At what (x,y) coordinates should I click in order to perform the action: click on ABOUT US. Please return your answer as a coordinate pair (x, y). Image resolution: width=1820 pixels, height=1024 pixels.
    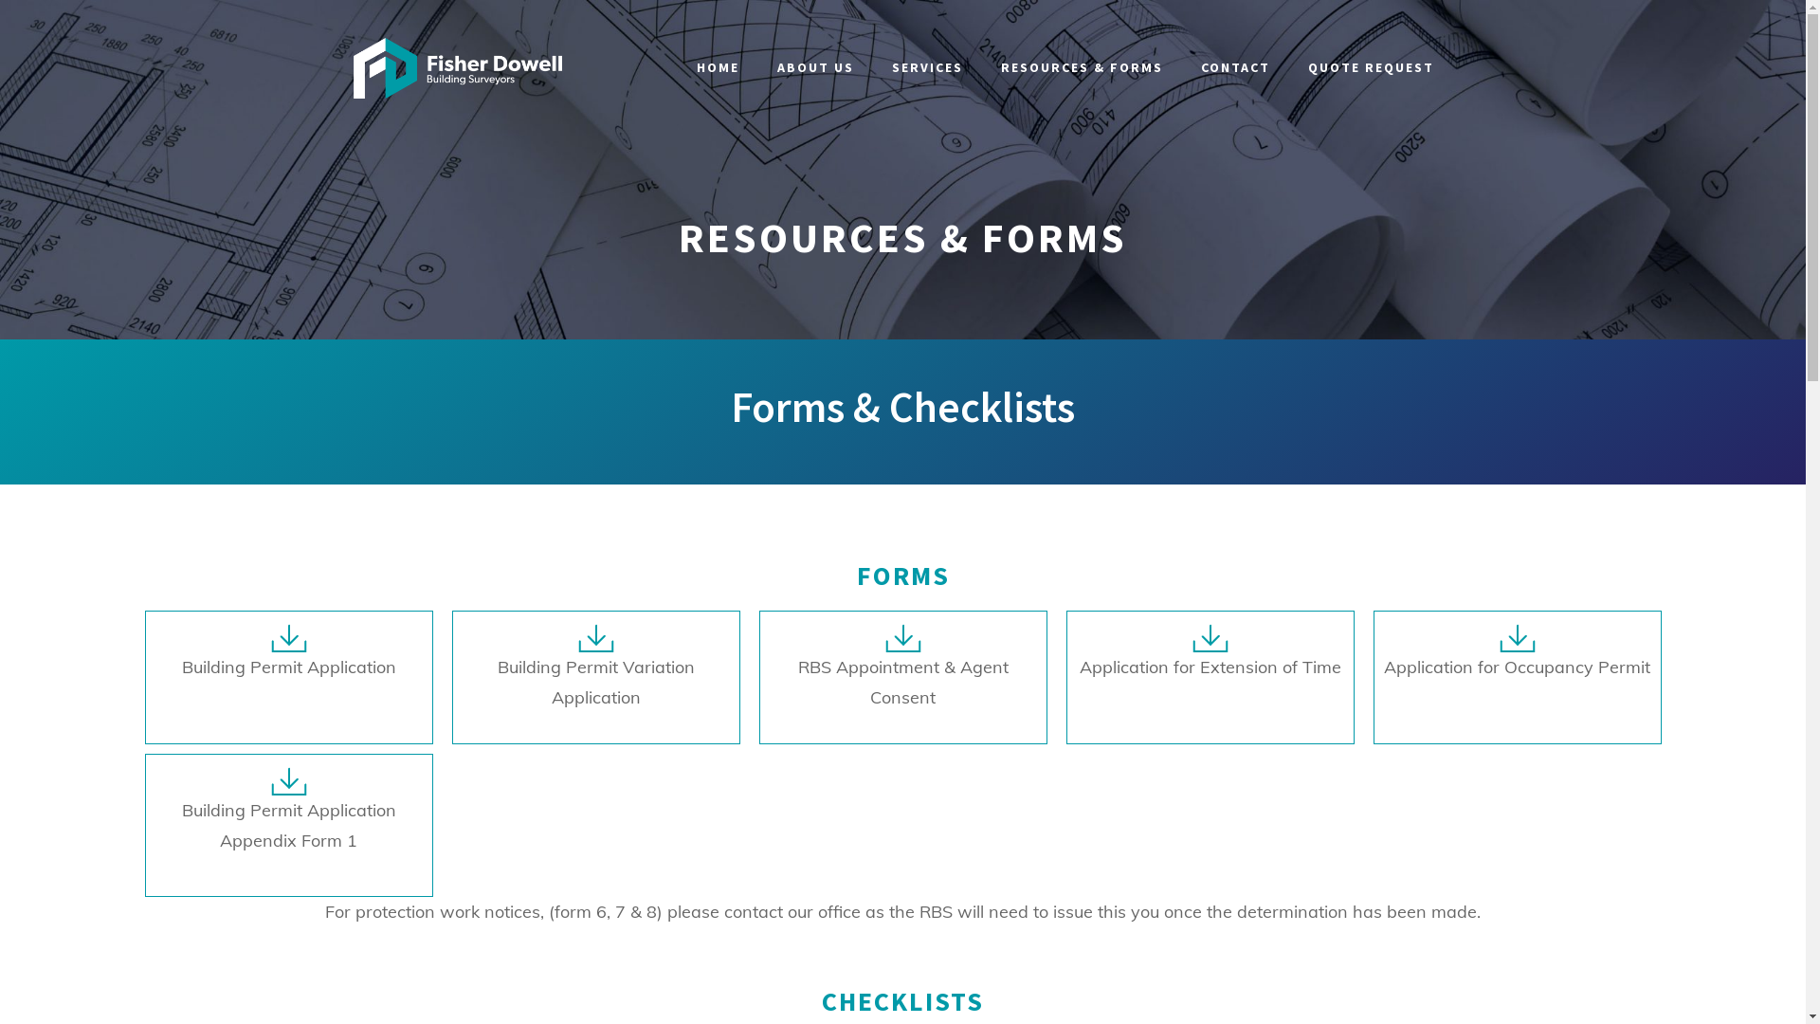
    Looking at the image, I should click on (815, 68).